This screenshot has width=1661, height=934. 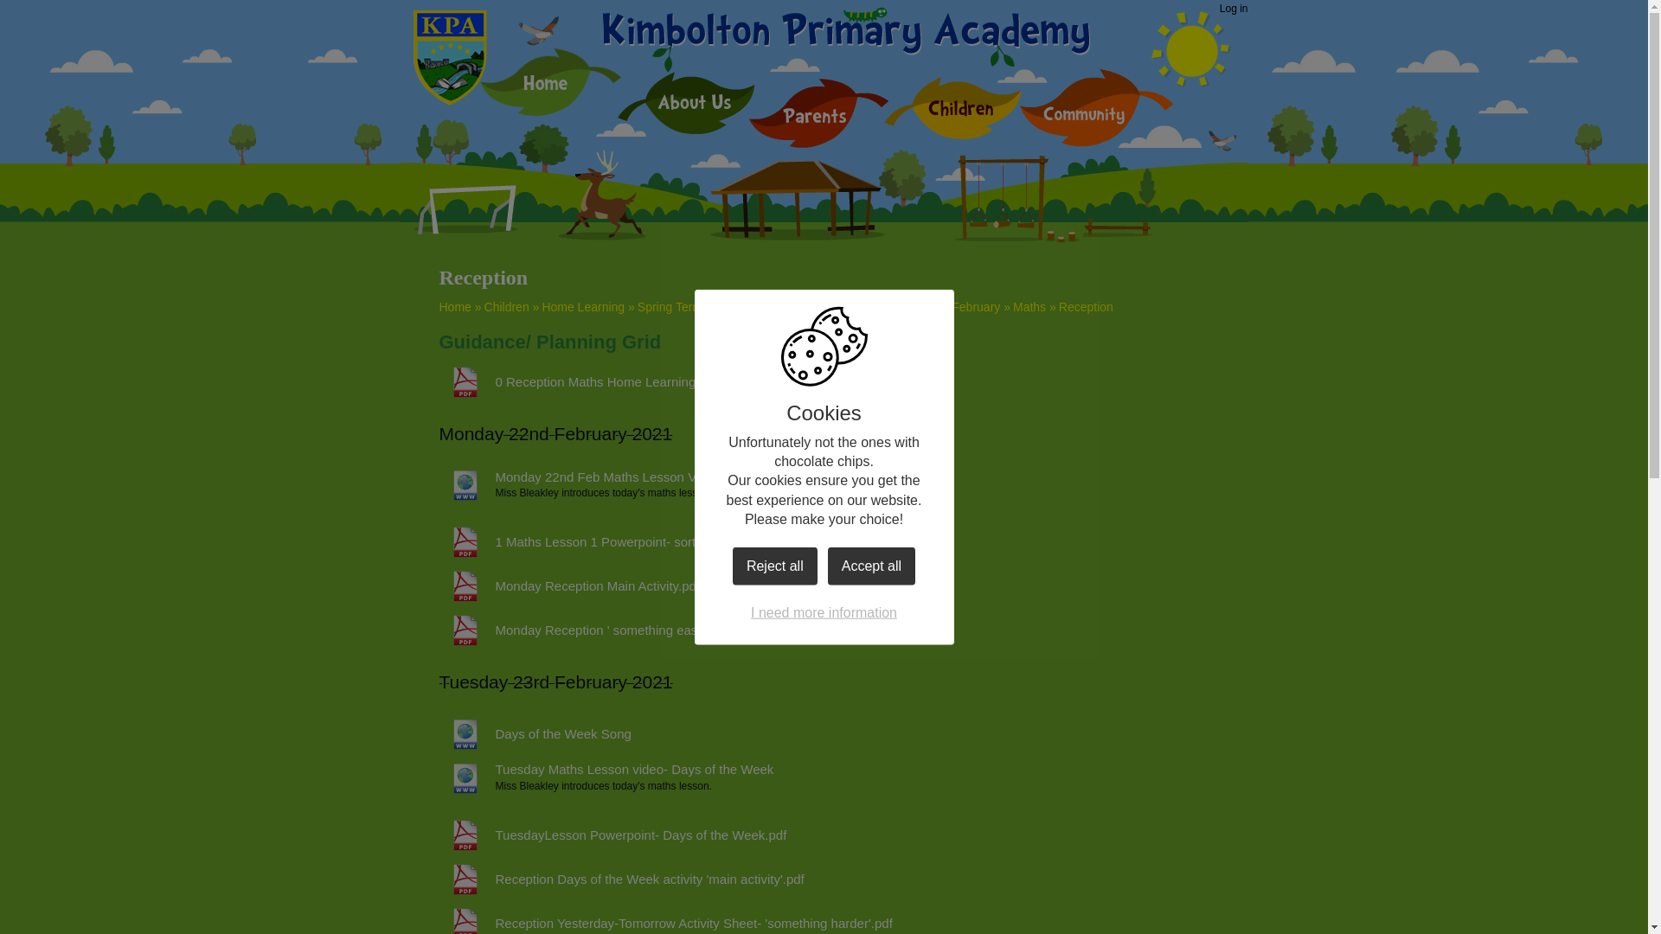 I want to click on About Us, so click(x=685, y=102).